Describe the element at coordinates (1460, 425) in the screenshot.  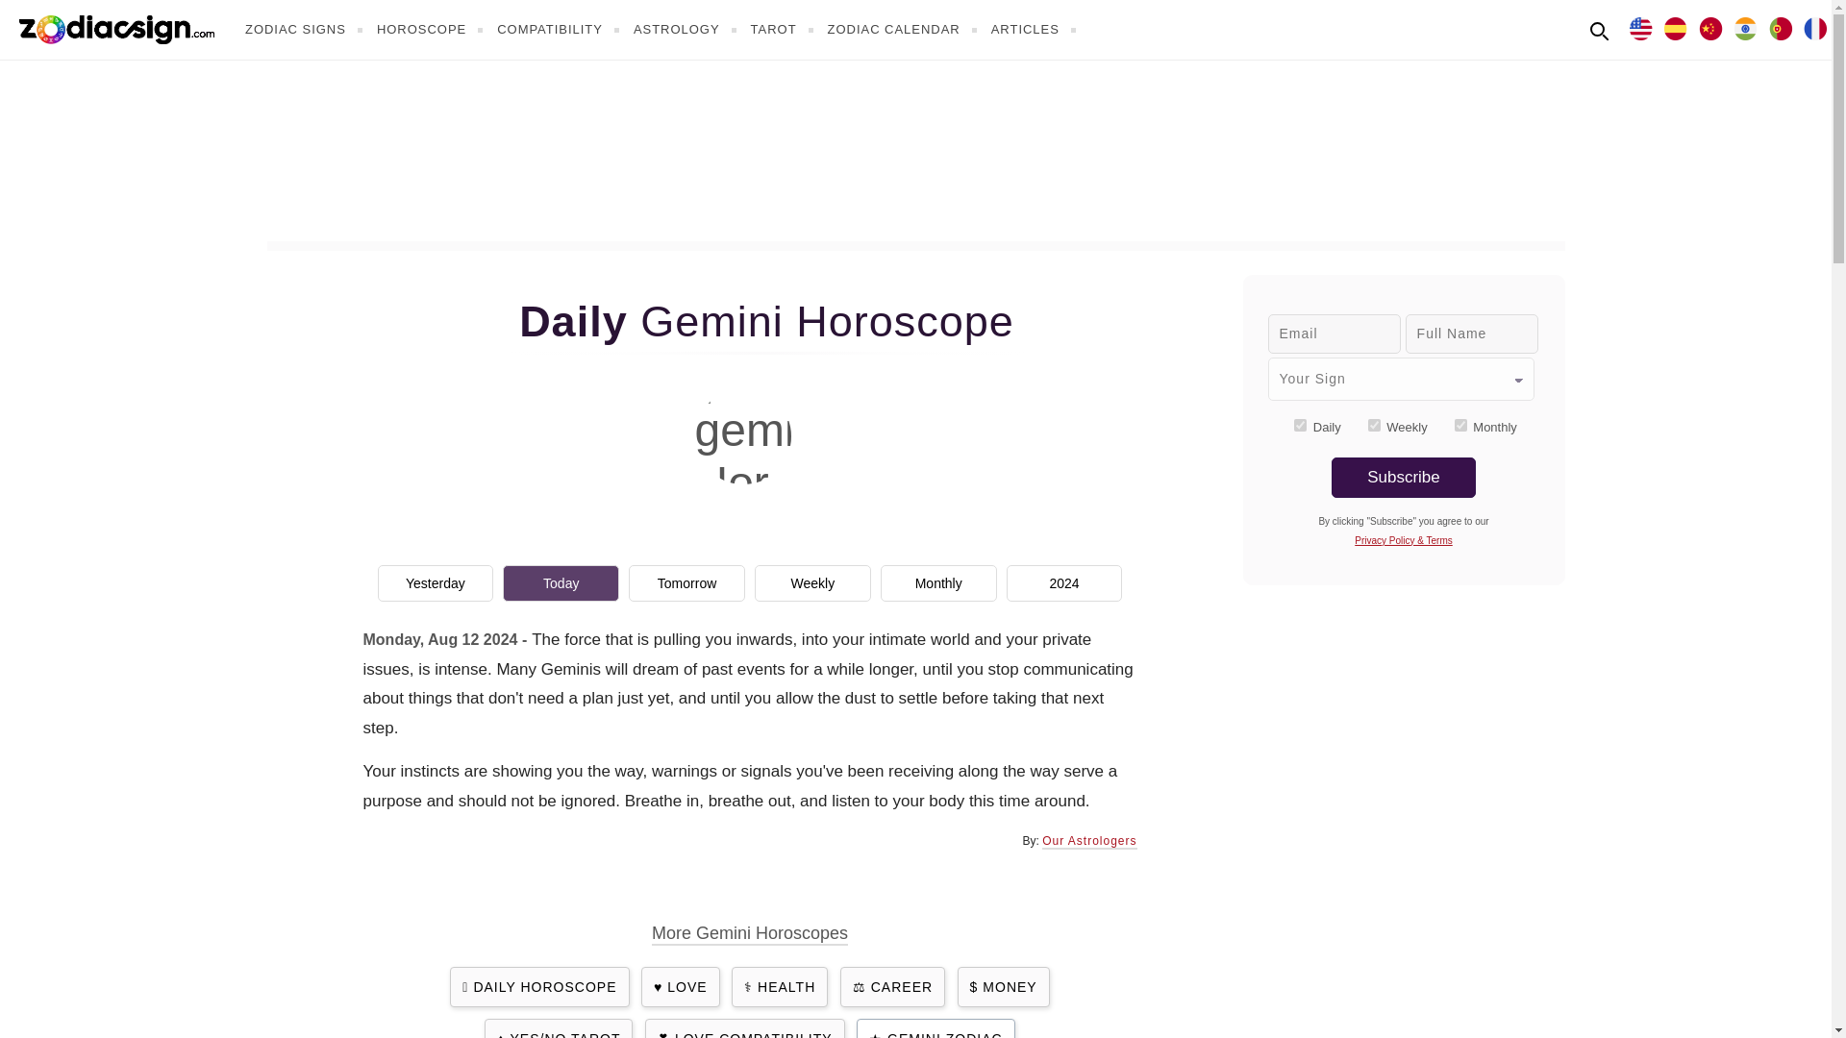
I see `monthly` at that location.